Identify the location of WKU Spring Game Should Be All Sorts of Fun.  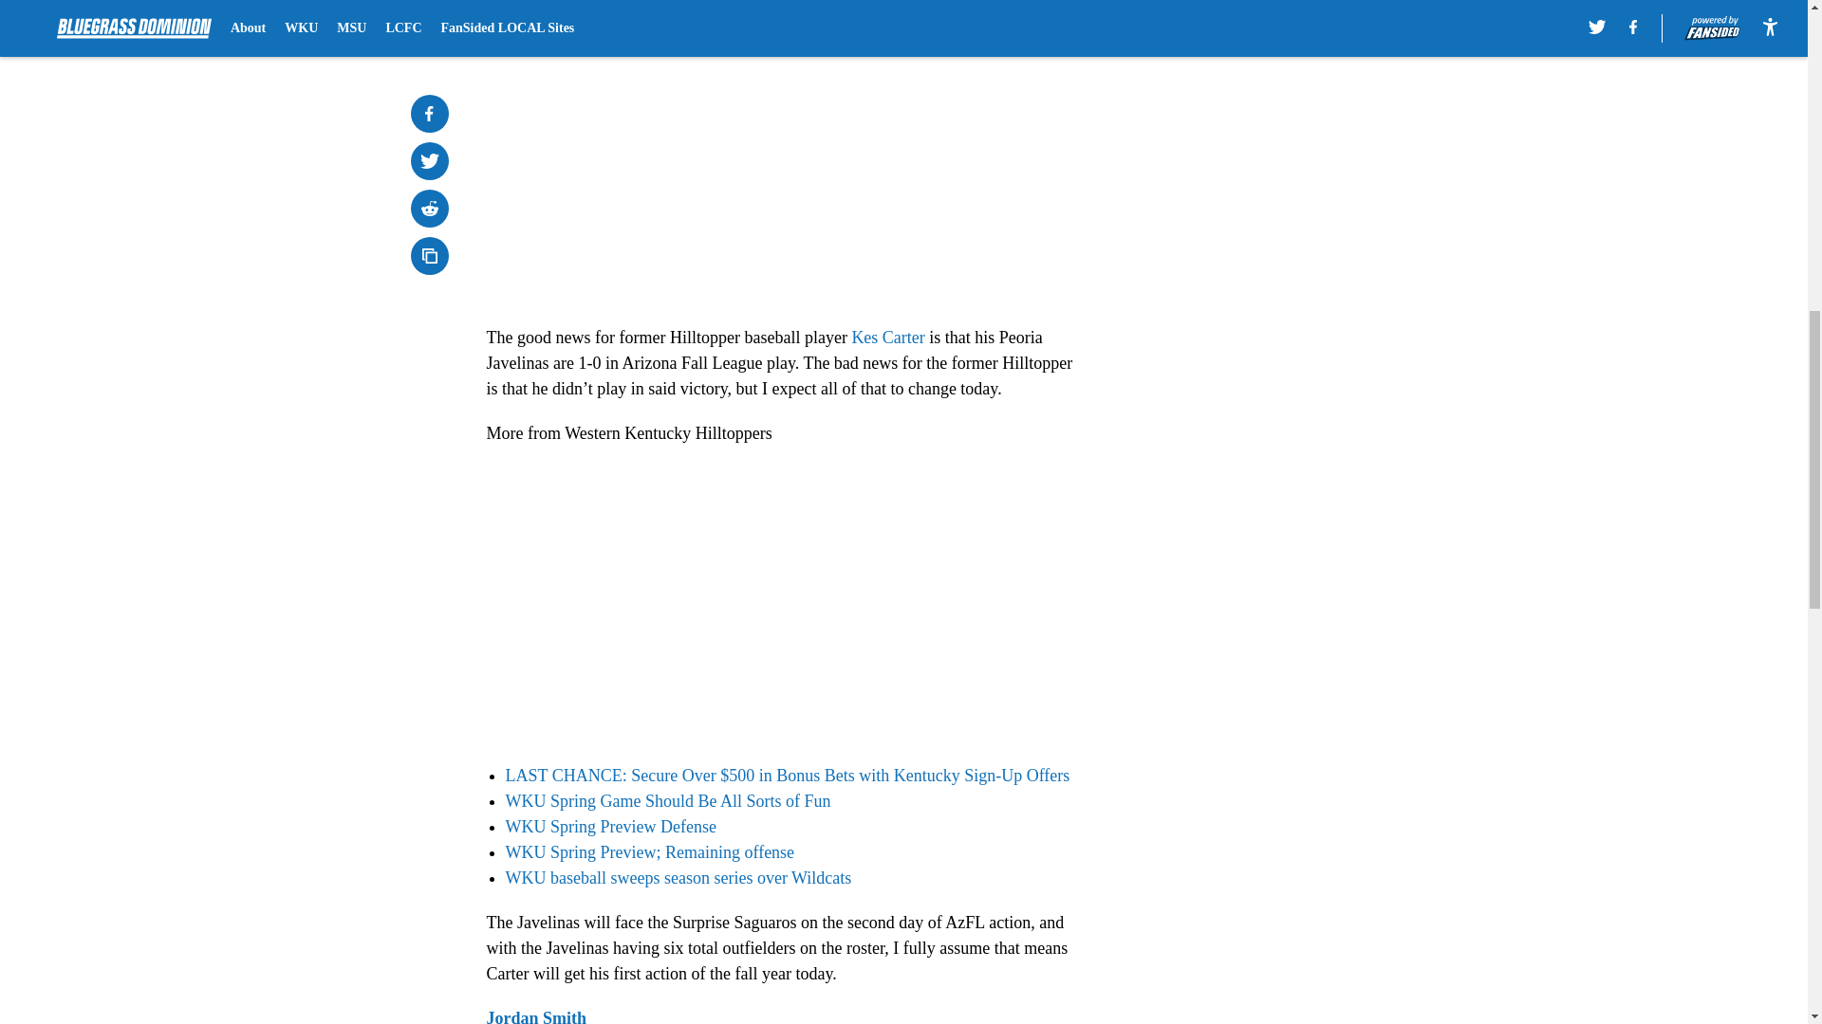
(667, 800).